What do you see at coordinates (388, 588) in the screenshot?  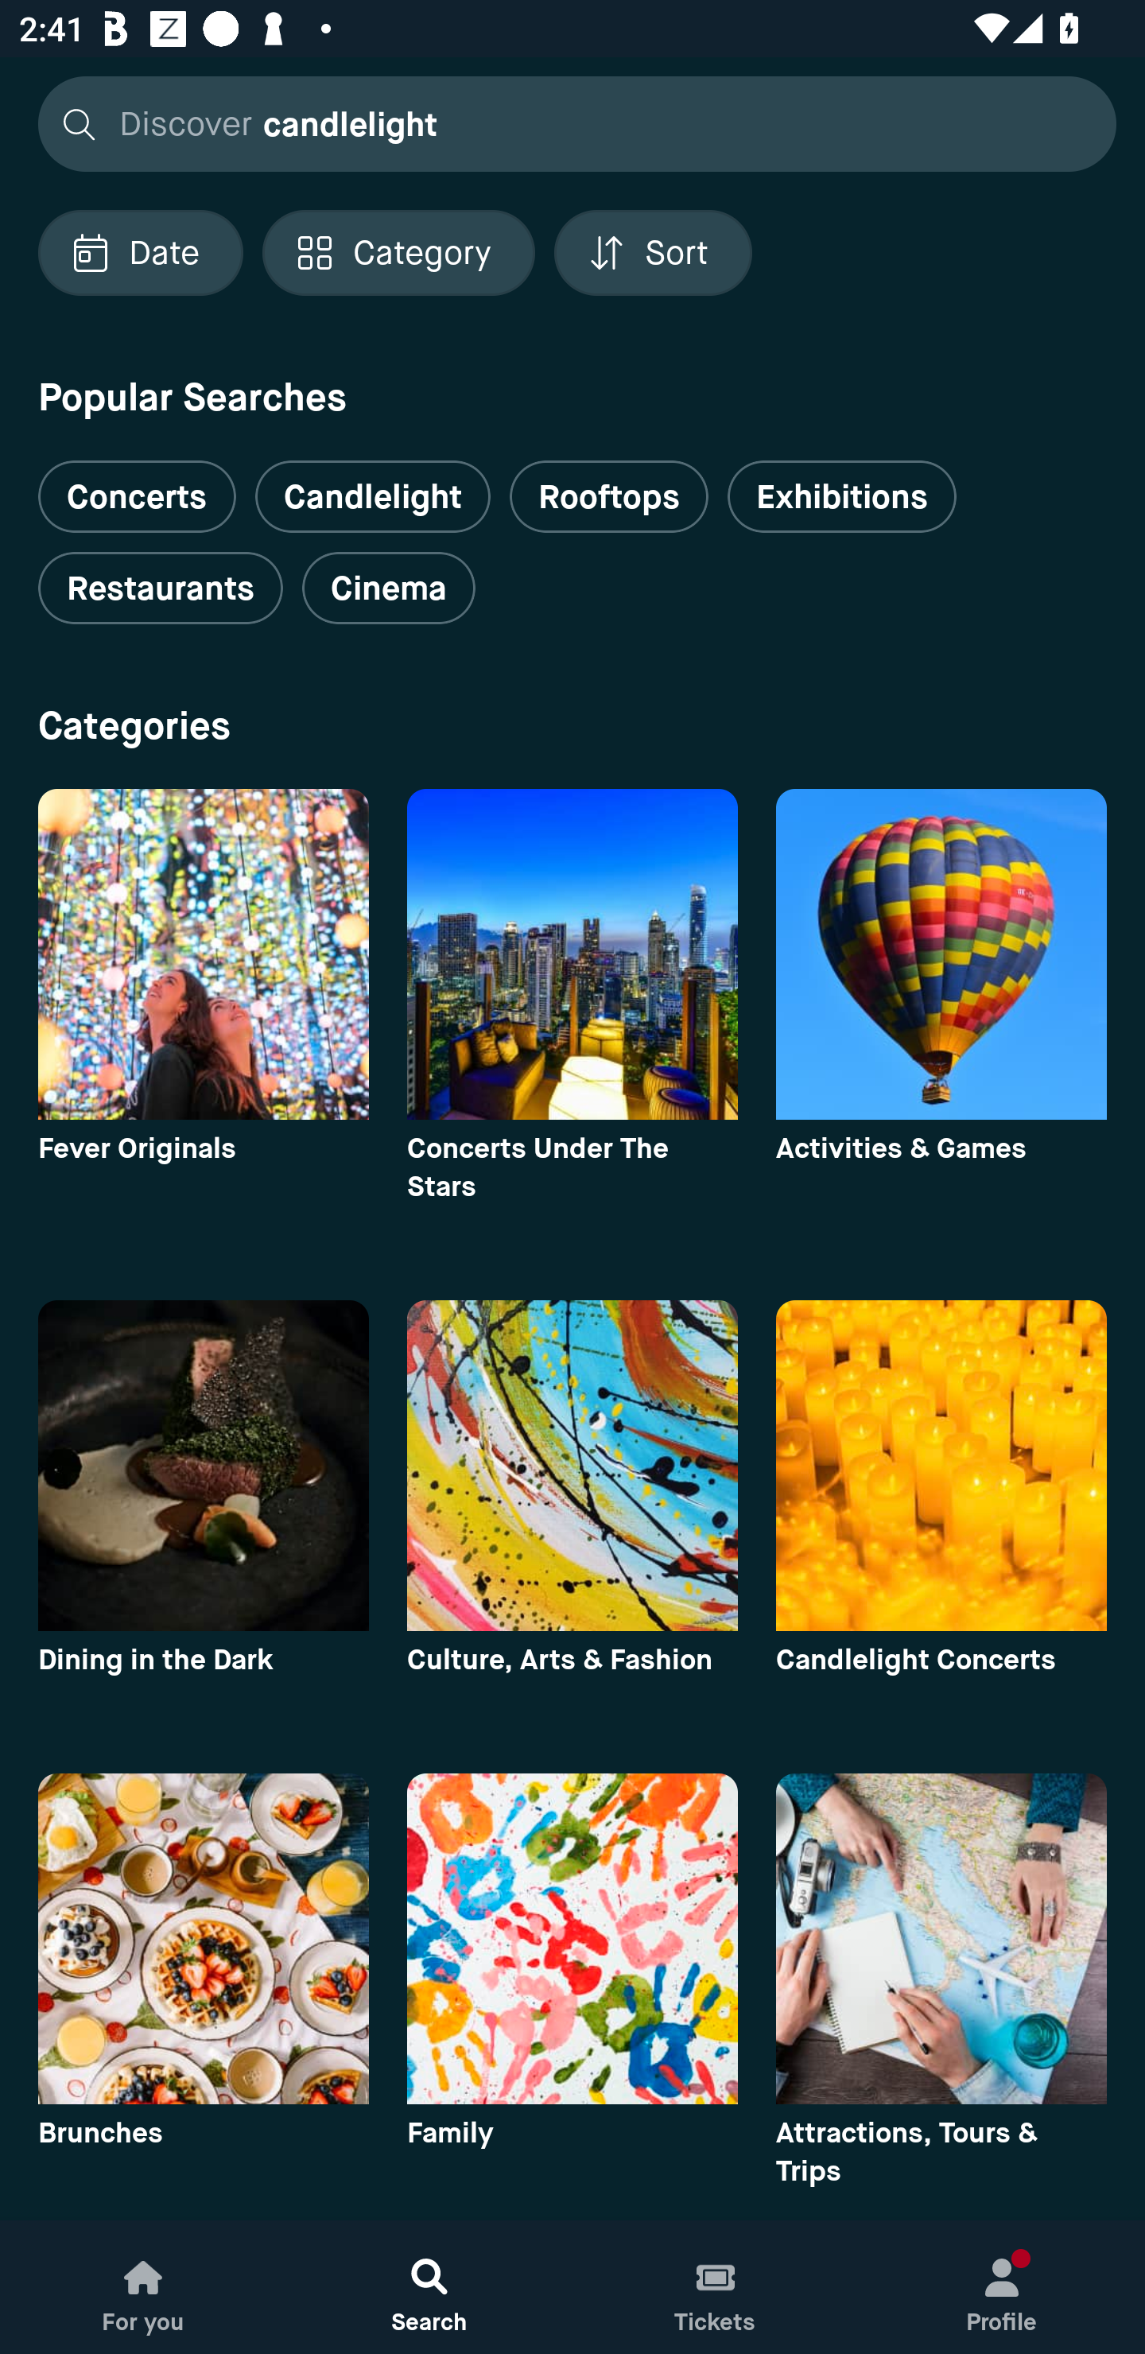 I see `Cinema` at bounding box center [388, 588].